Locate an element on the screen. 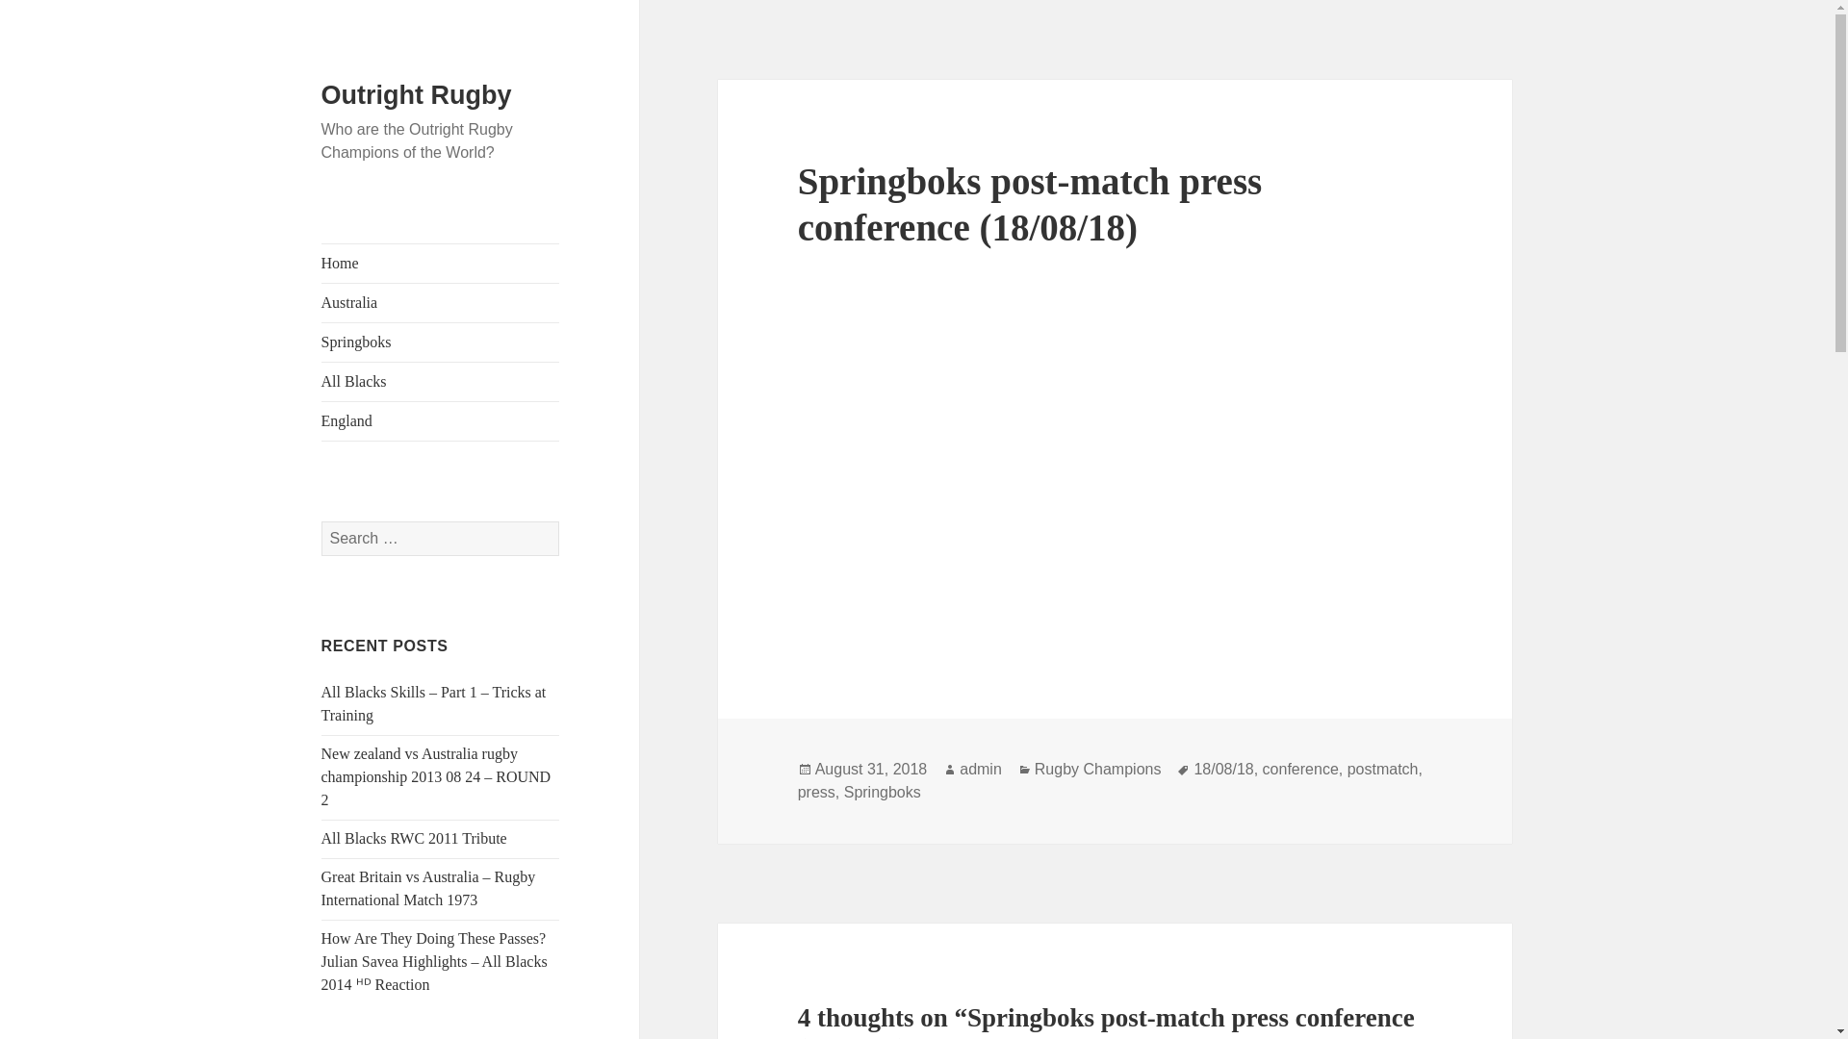  All Blacks is located at coordinates (441, 381).